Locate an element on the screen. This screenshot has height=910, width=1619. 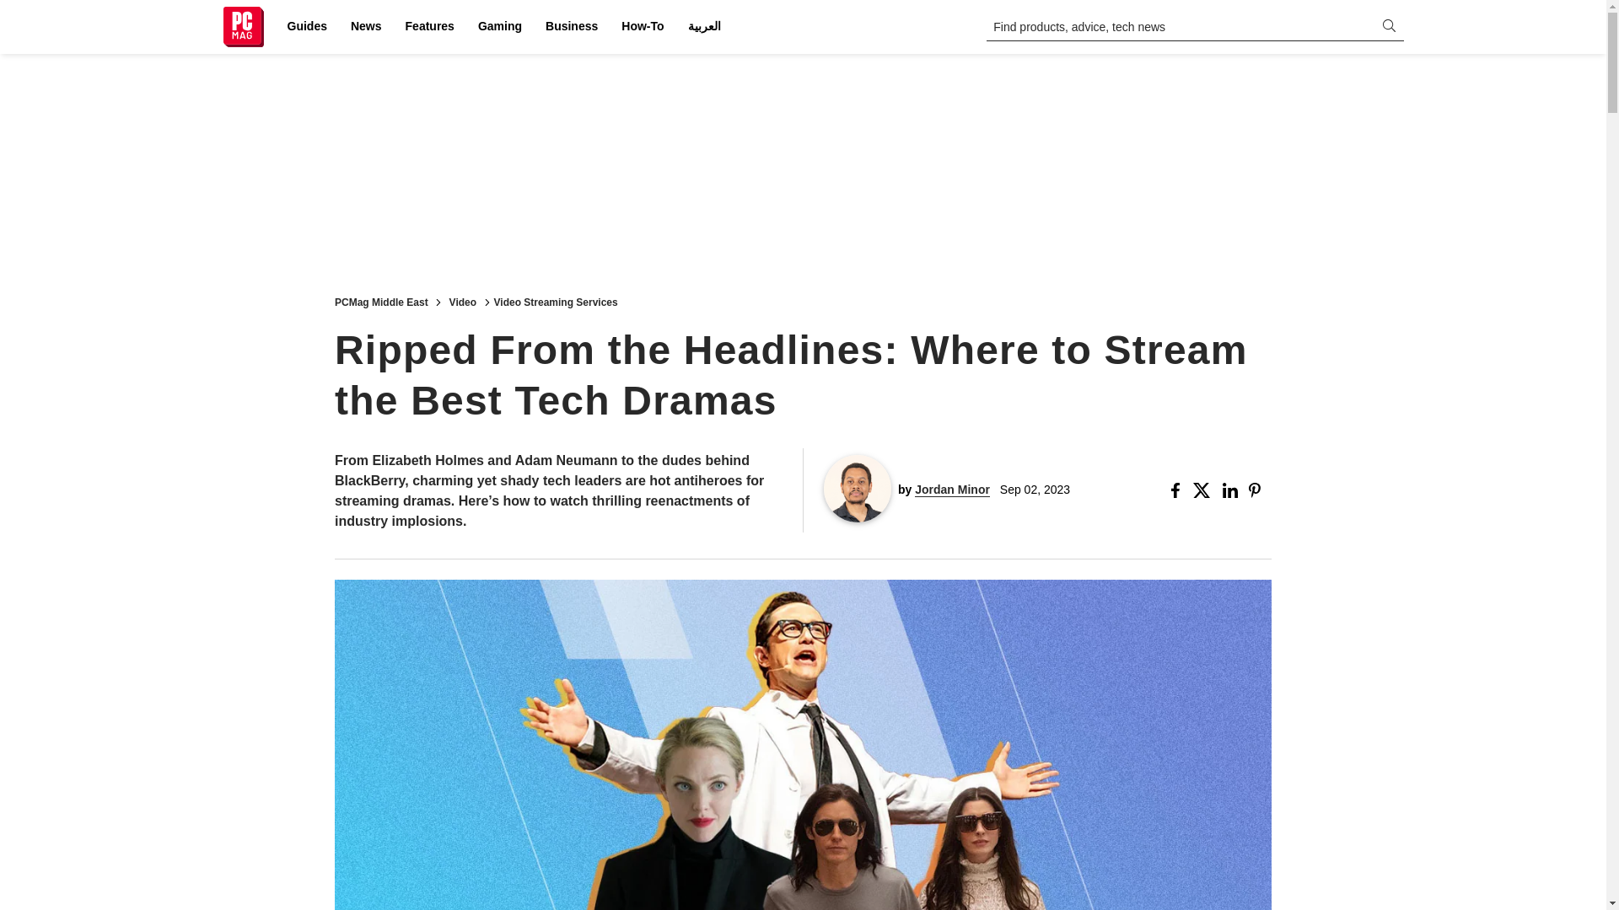
PCMag Middle East is located at coordinates (381, 301).